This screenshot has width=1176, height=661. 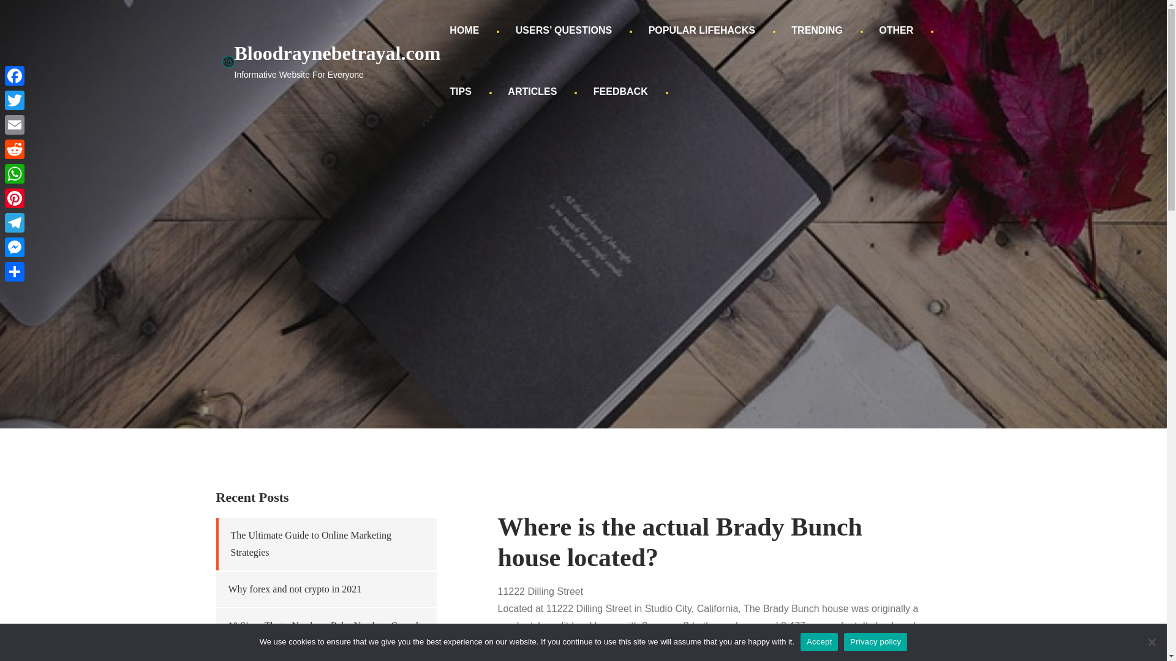 What do you see at coordinates (325, 634) in the screenshot?
I see `10 Signs That a Newborn Baby Needs to Consult a Doctor` at bounding box center [325, 634].